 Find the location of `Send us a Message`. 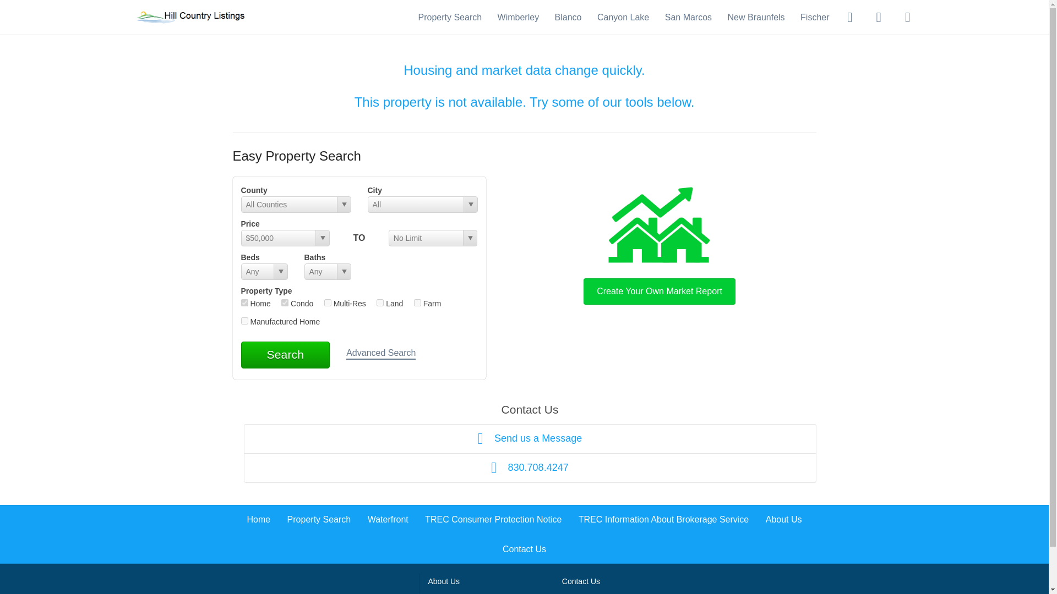

Send us a Message is located at coordinates (530, 439).